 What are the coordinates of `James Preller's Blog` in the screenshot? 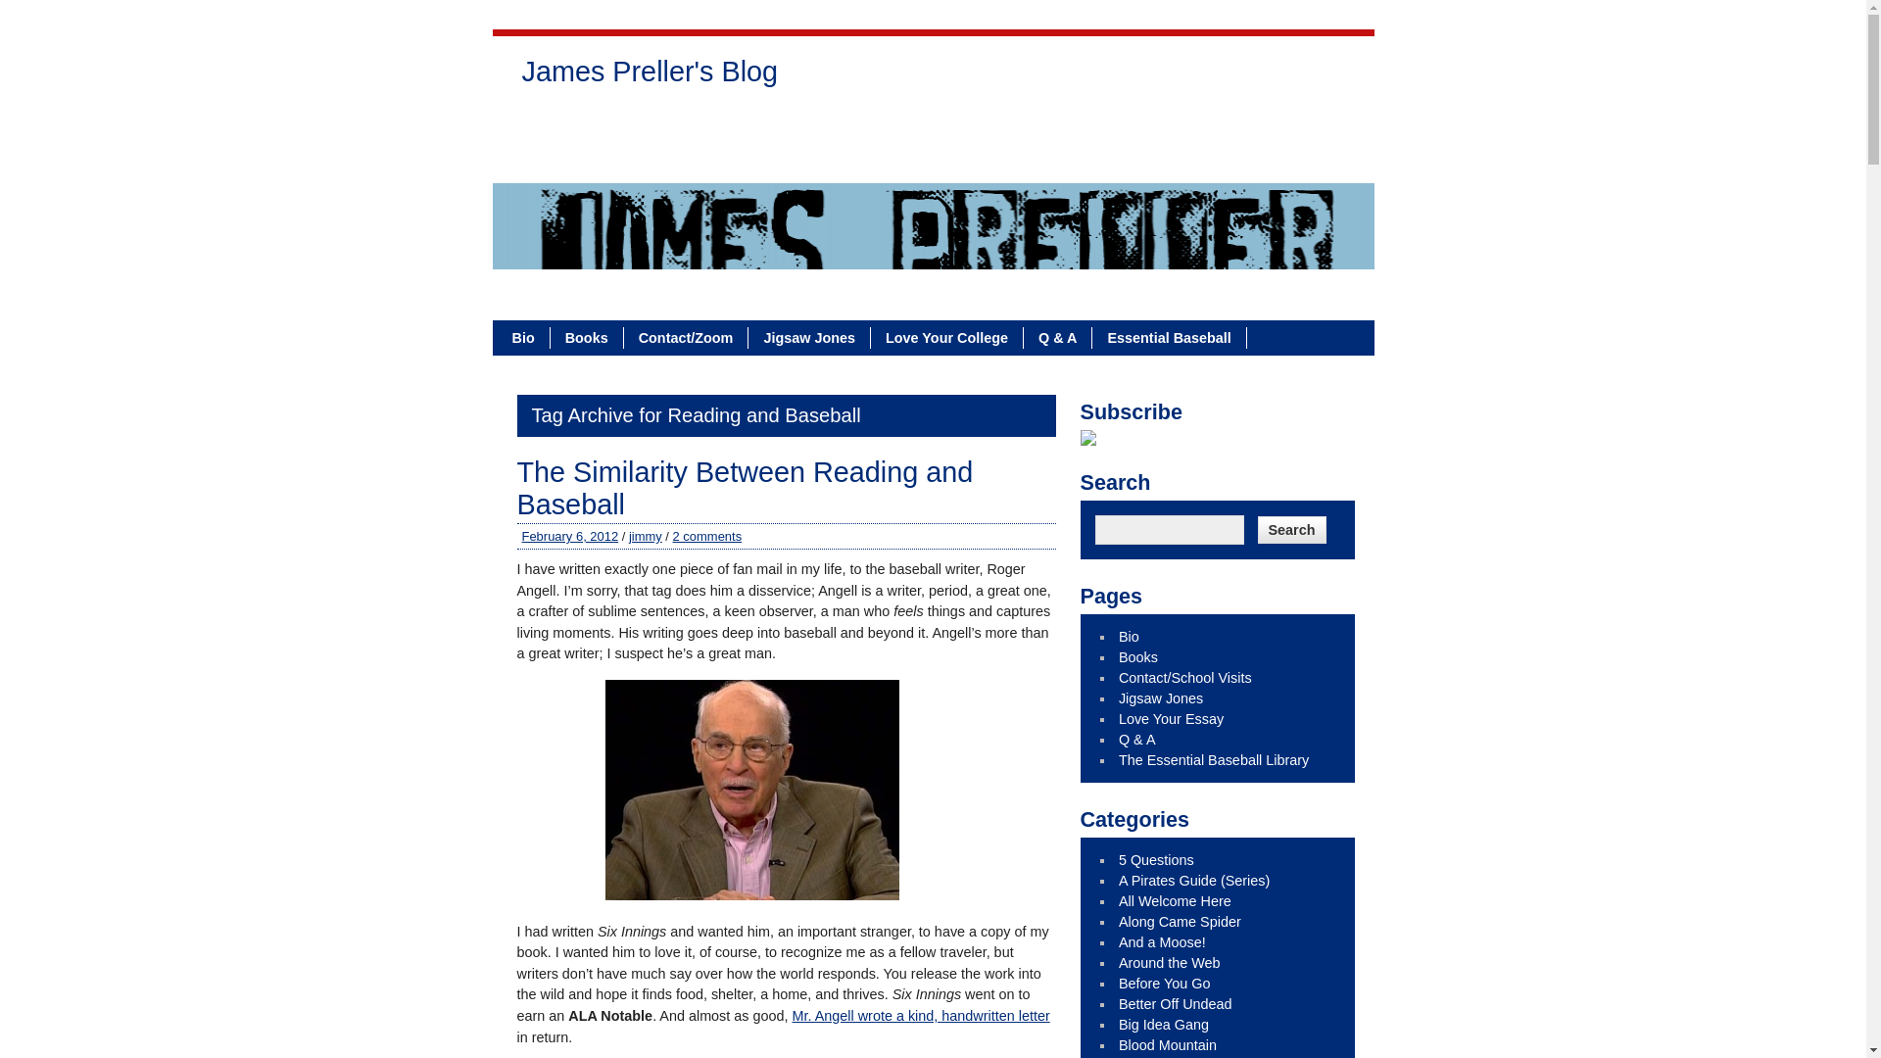 It's located at (650, 76).